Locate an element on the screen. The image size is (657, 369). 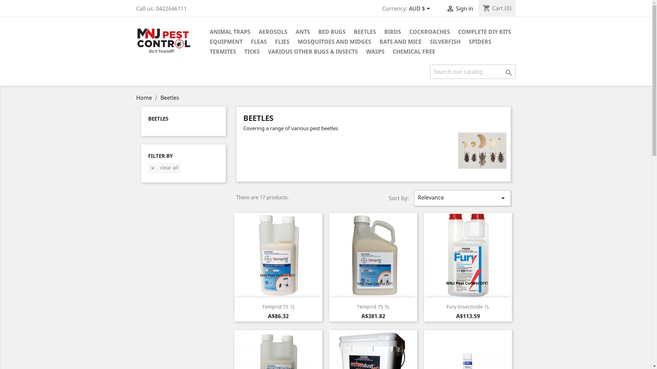
AEROSOLS is located at coordinates (273, 32).